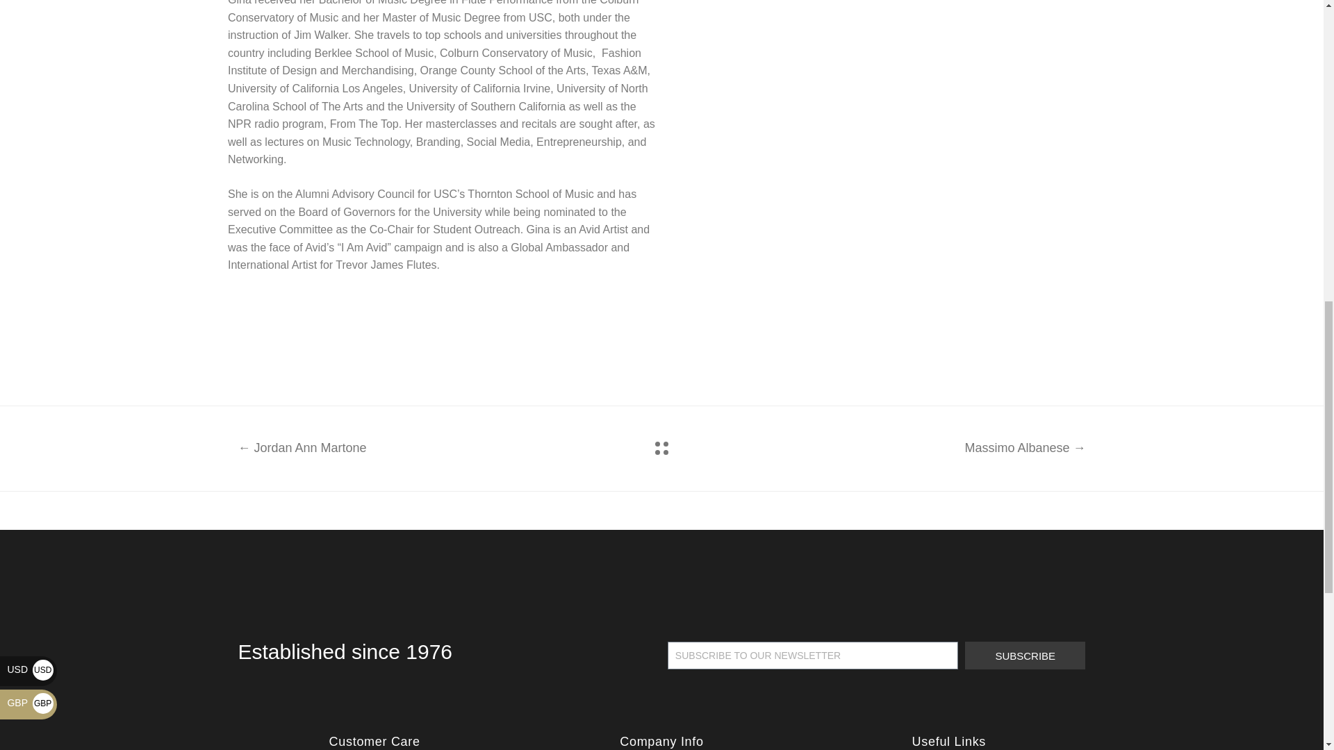  I want to click on Show All, so click(661, 448).